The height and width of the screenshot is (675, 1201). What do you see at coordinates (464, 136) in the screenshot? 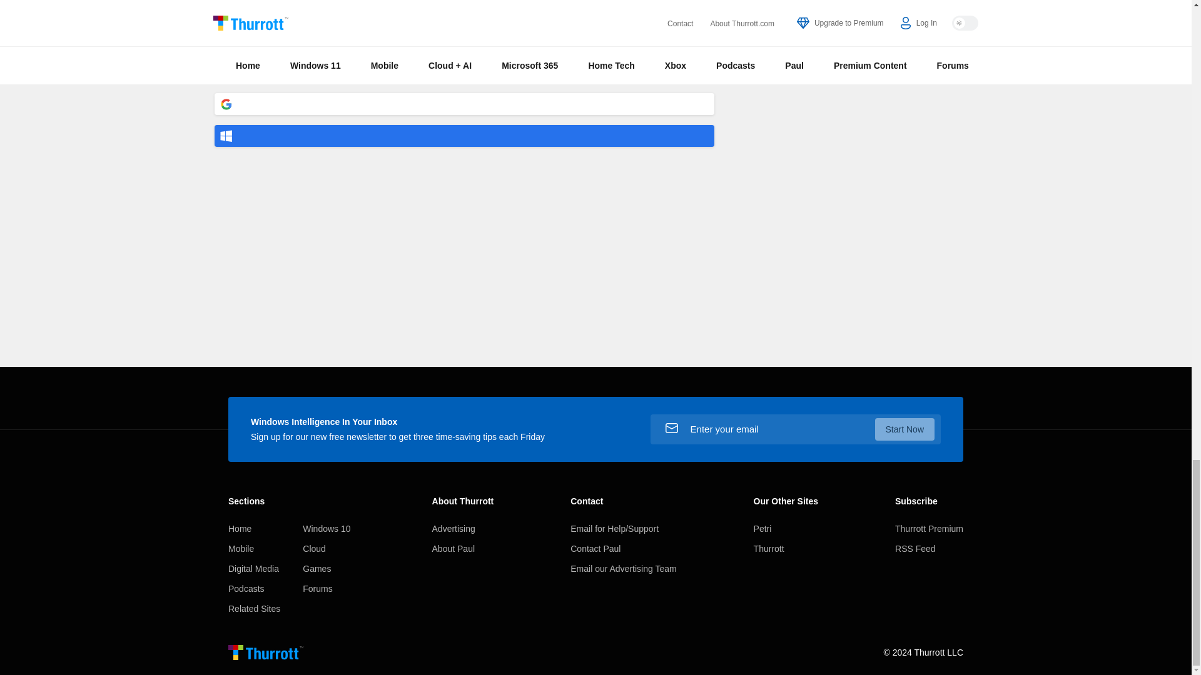
I see `Login with Microsoft` at bounding box center [464, 136].